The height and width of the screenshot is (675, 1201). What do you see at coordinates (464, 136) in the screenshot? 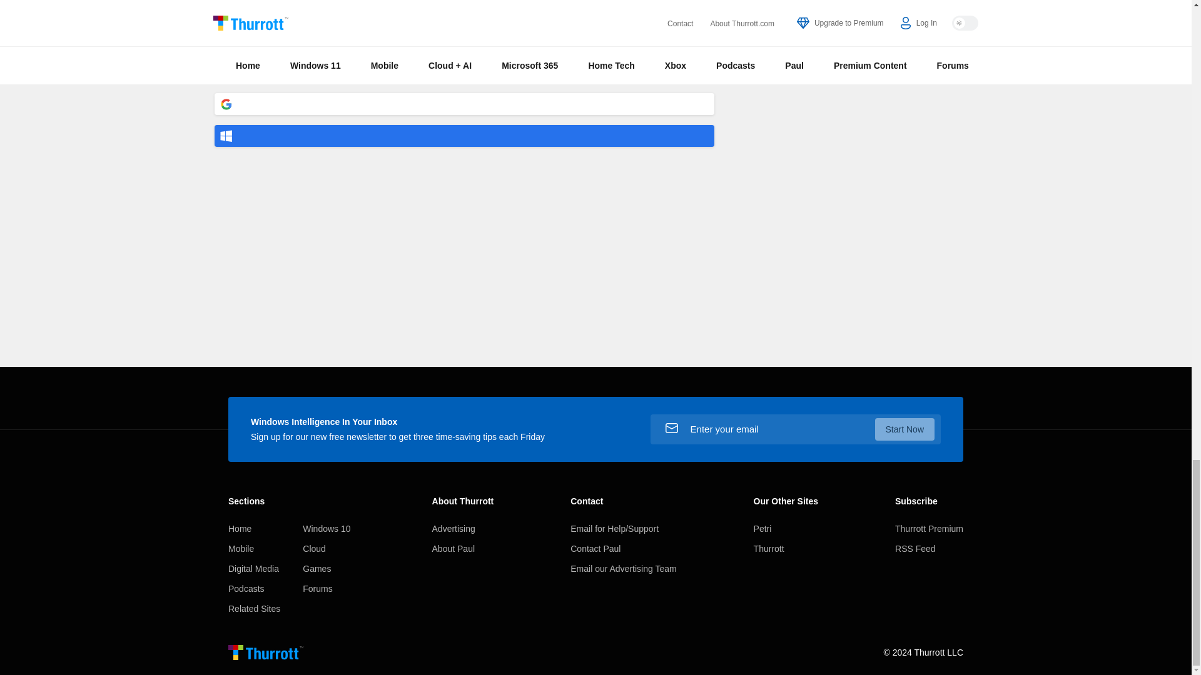
I see `Login with Microsoft` at bounding box center [464, 136].